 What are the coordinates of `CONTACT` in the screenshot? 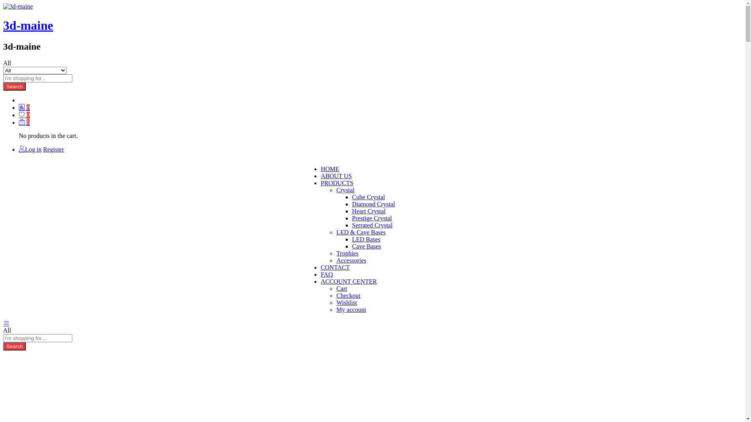 It's located at (335, 267).